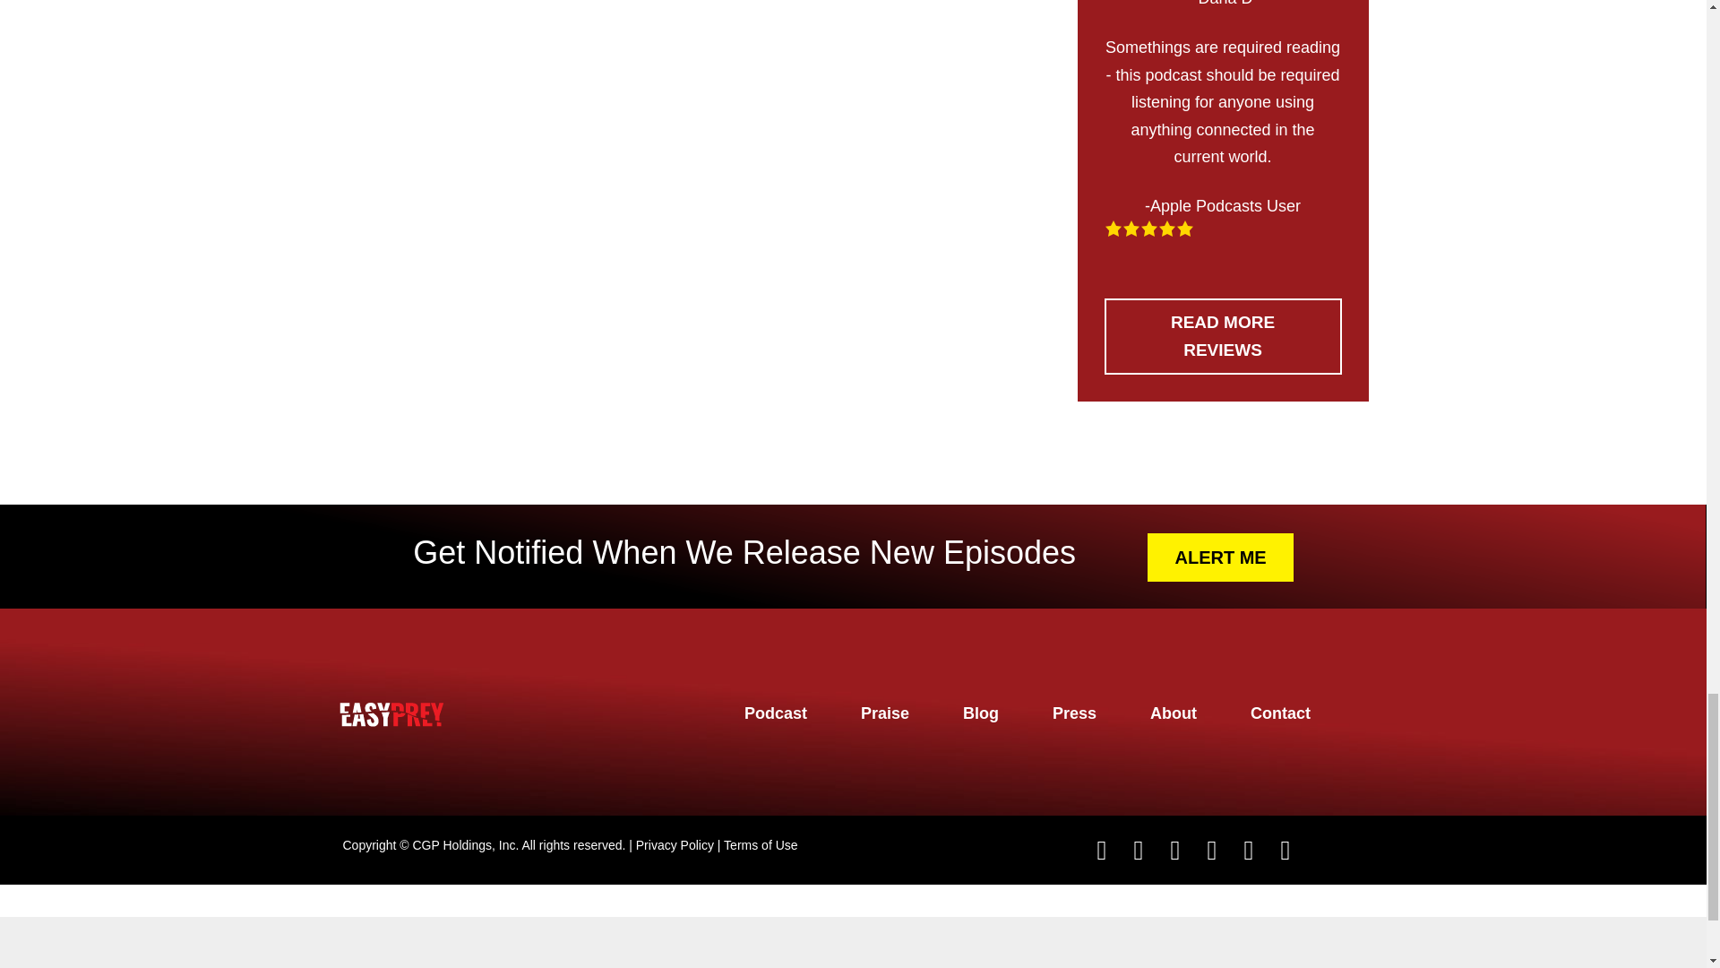 The height and width of the screenshot is (968, 1720). What do you see at coordinates (776, 713) in the screenshot?
I see `Podcast` at bounding box center [776, 713].